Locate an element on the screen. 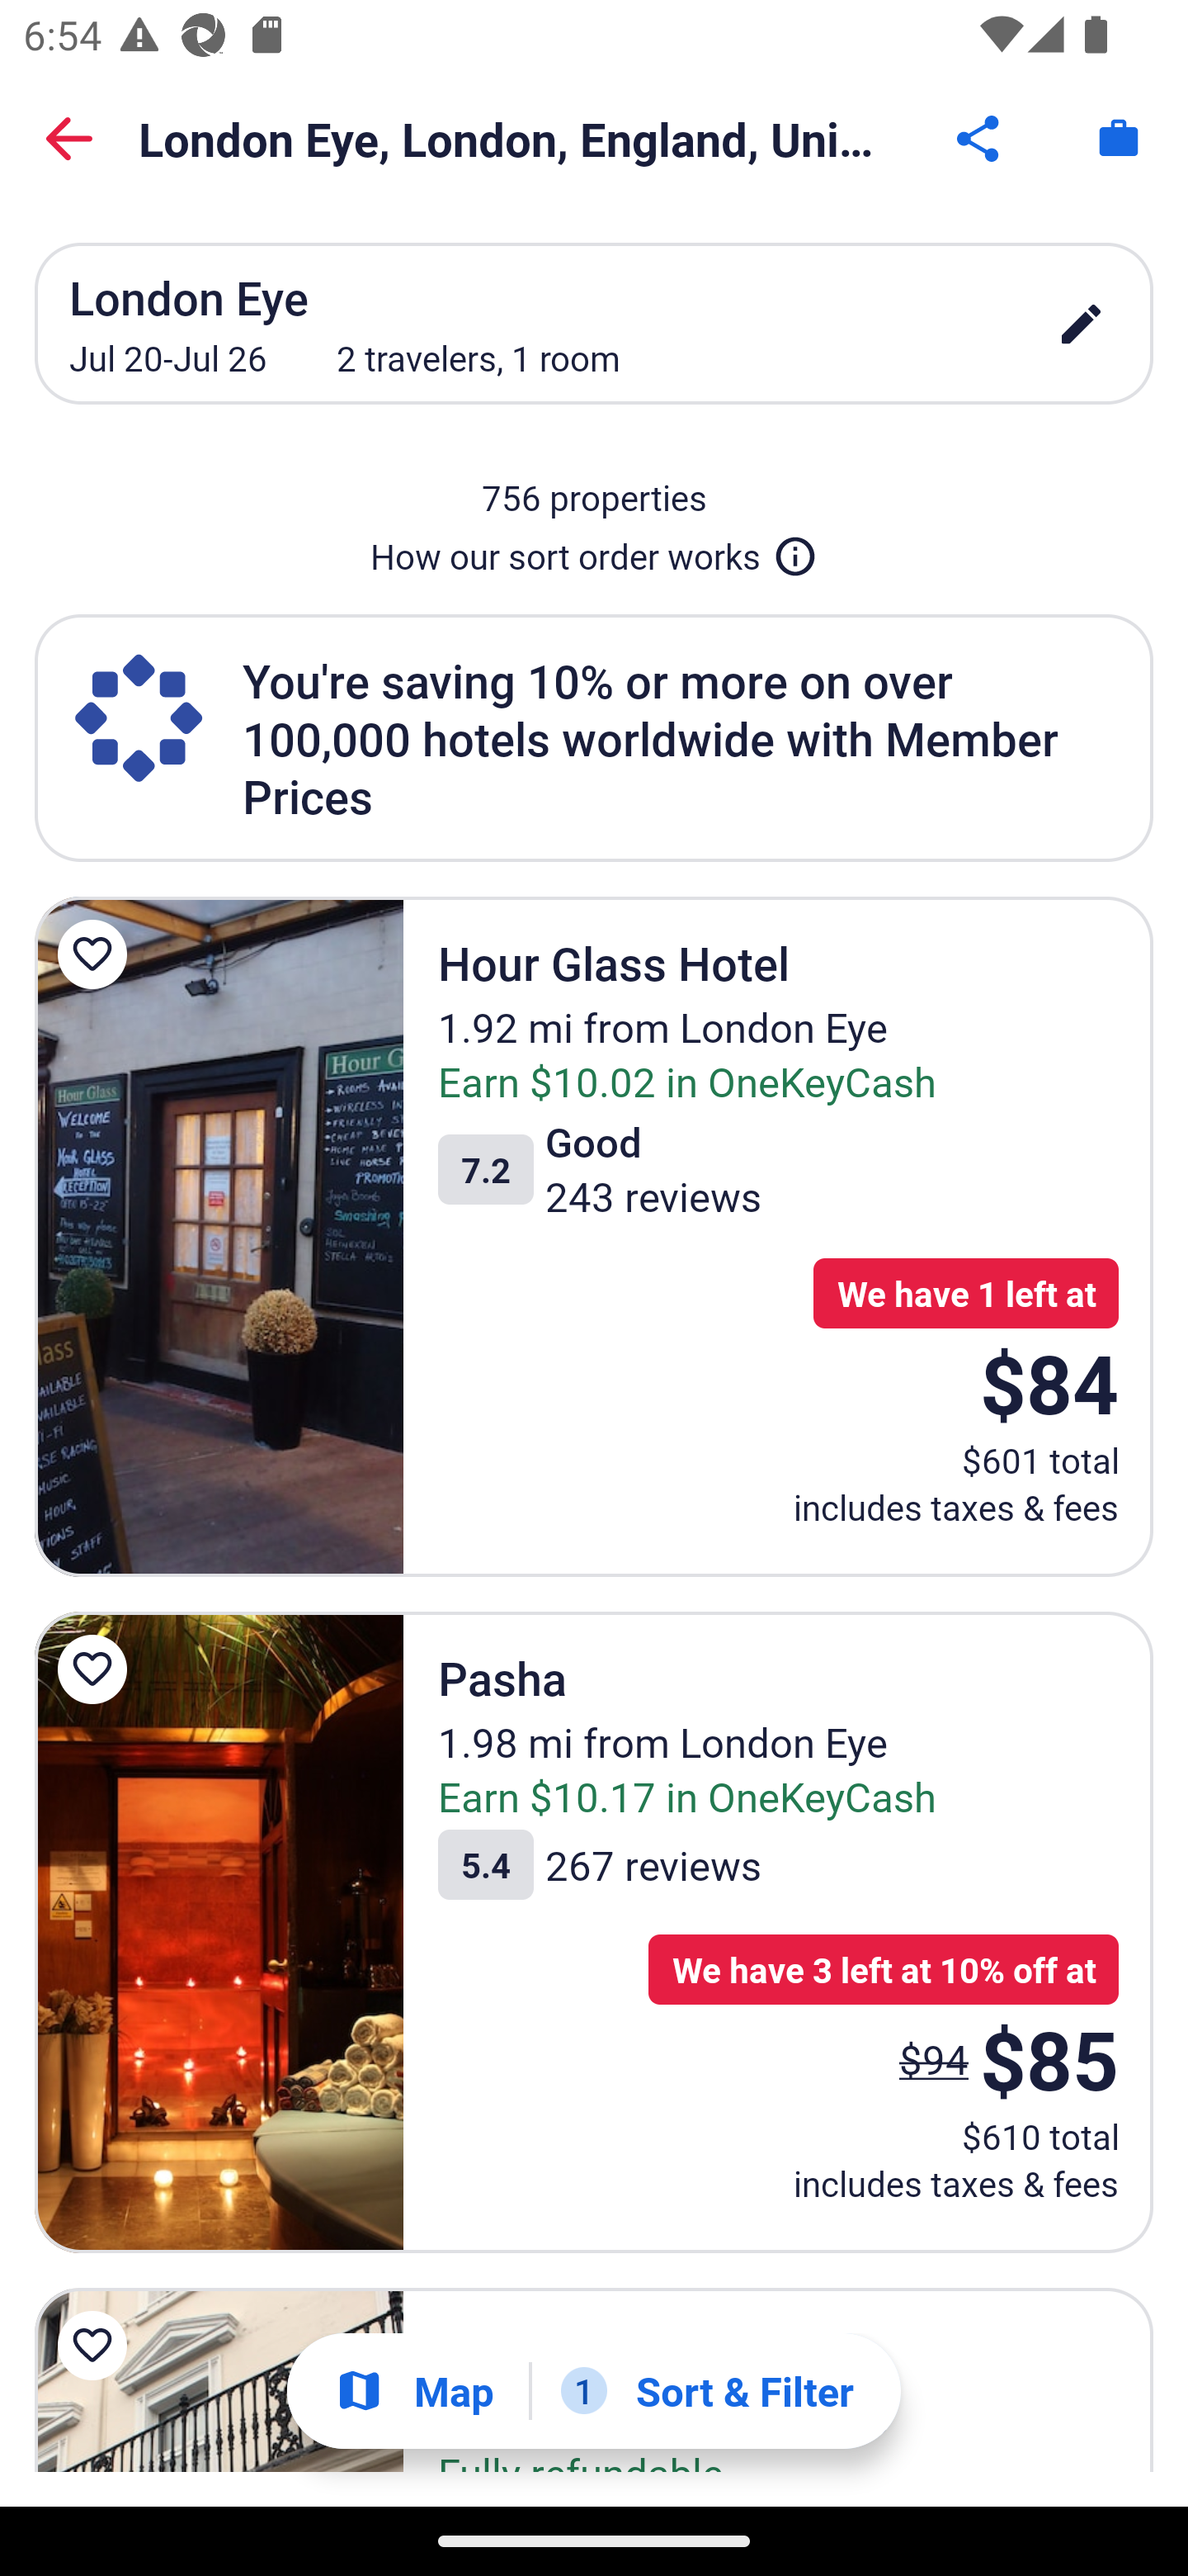 The height and width of the screenshot is (2576, 1188). How our sort order works is located at coordinates (594, 550).